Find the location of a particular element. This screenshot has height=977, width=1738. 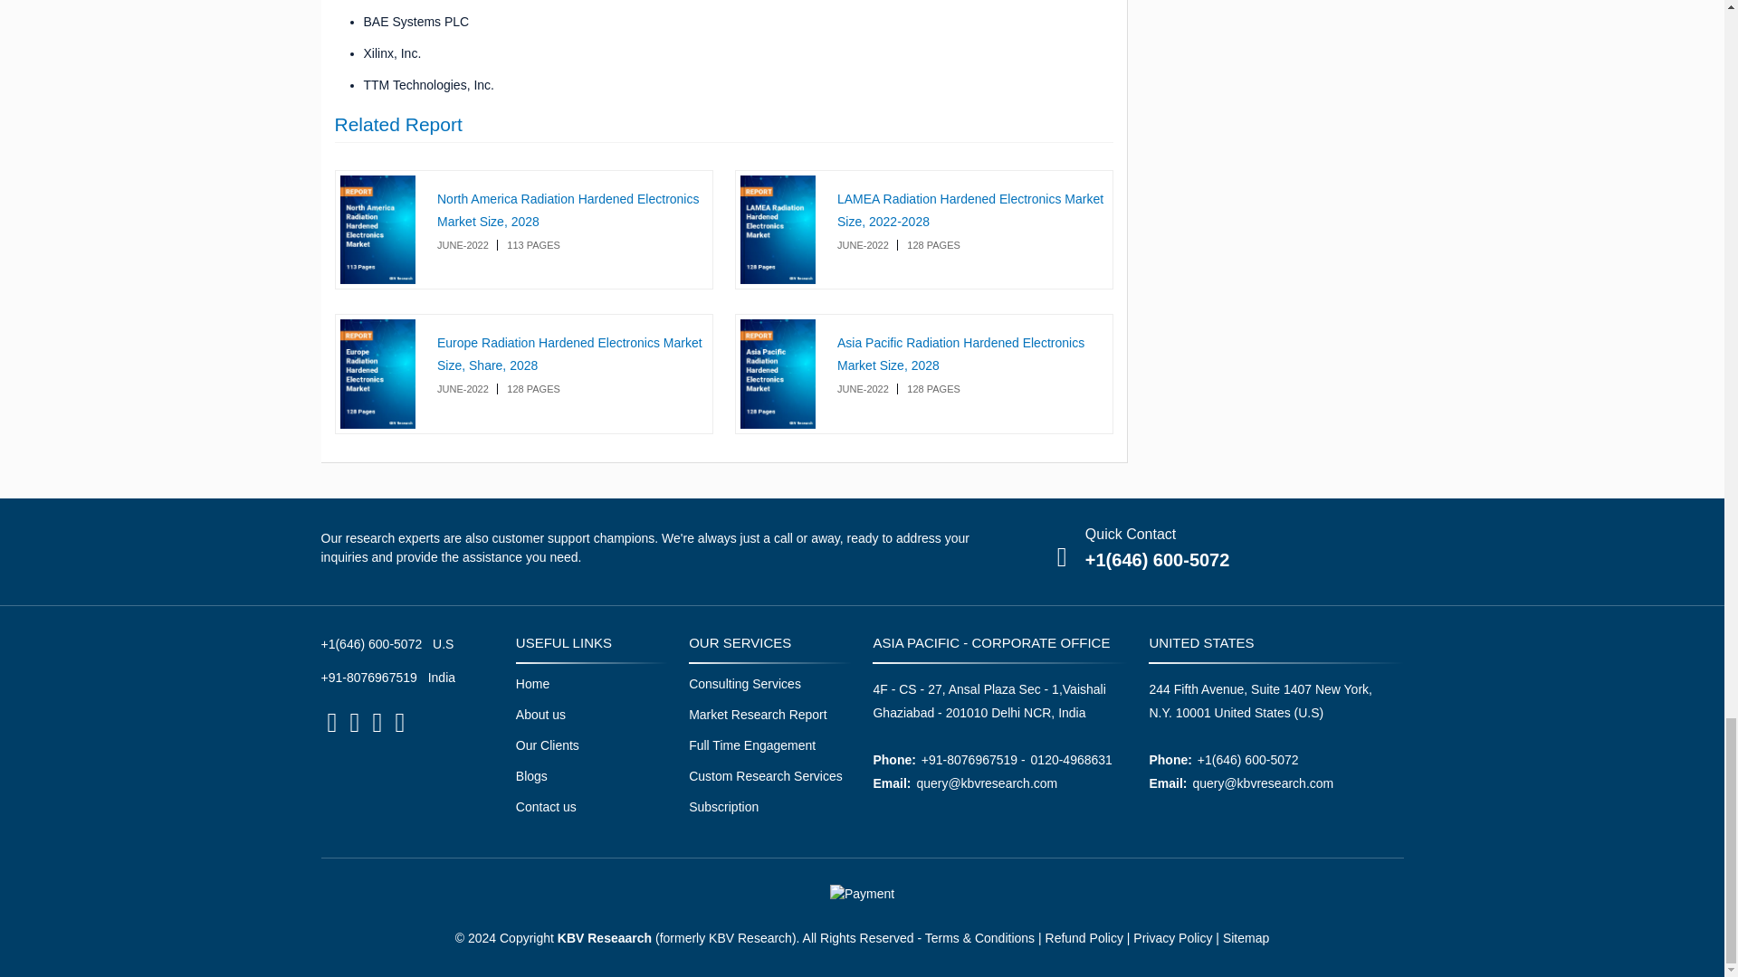

LAMEA Radiation Hardened Electronics Market is located at coordinates (970, 210).